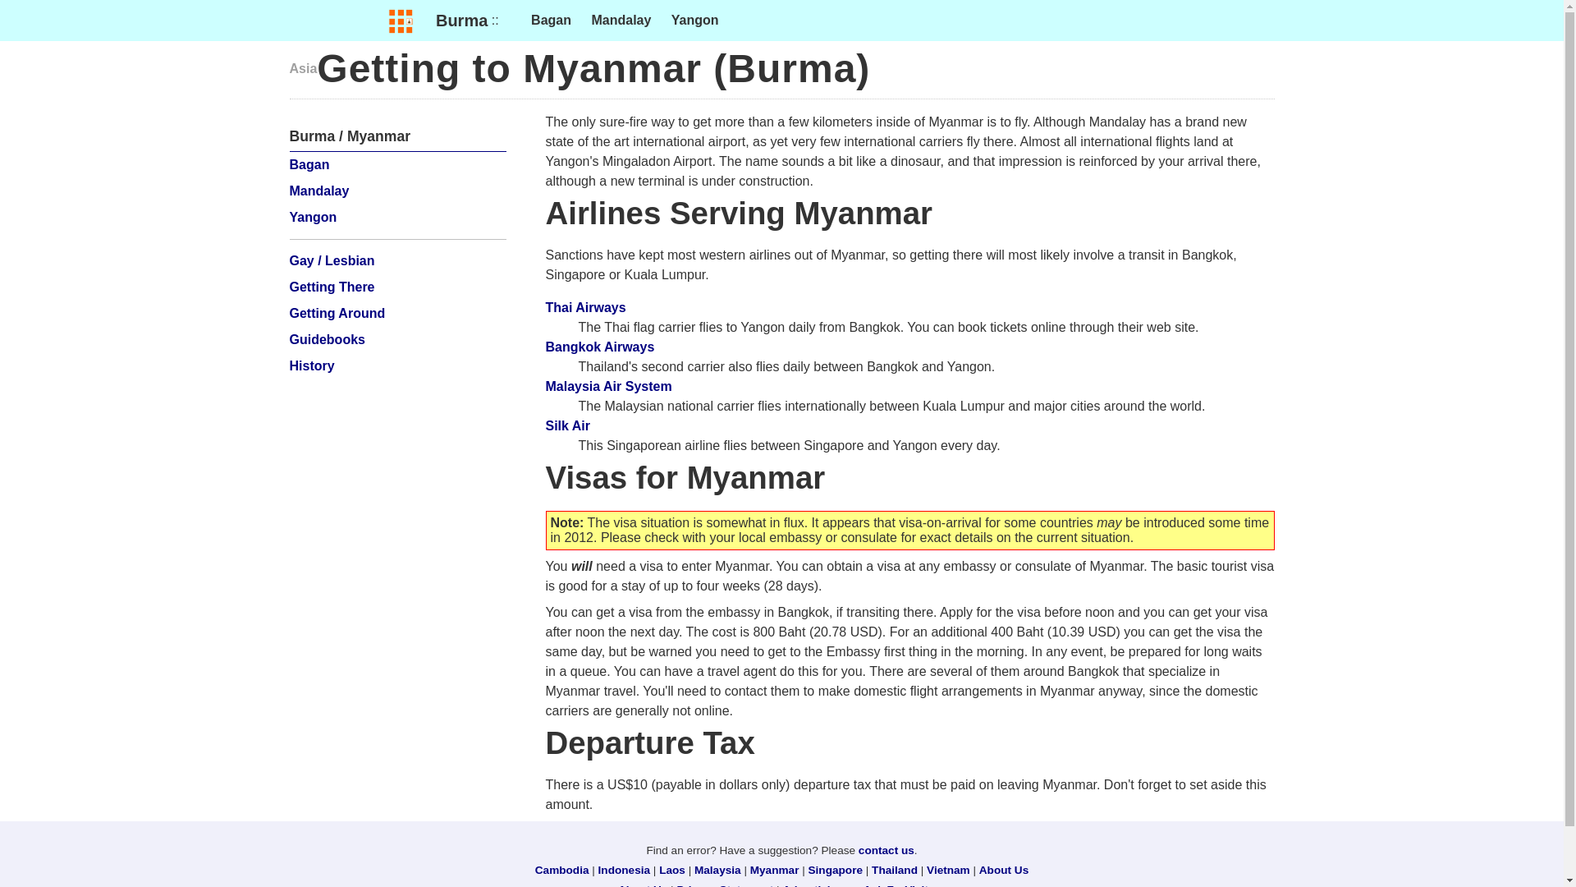 The image size is (1576, 887). I want to click on Yangon, so click(694, 20).